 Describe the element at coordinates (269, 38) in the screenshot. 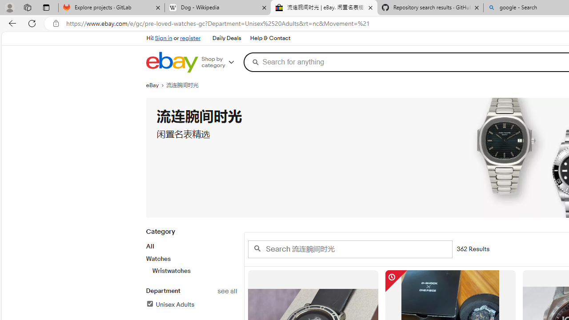

I see `Help & Contact` at that location.